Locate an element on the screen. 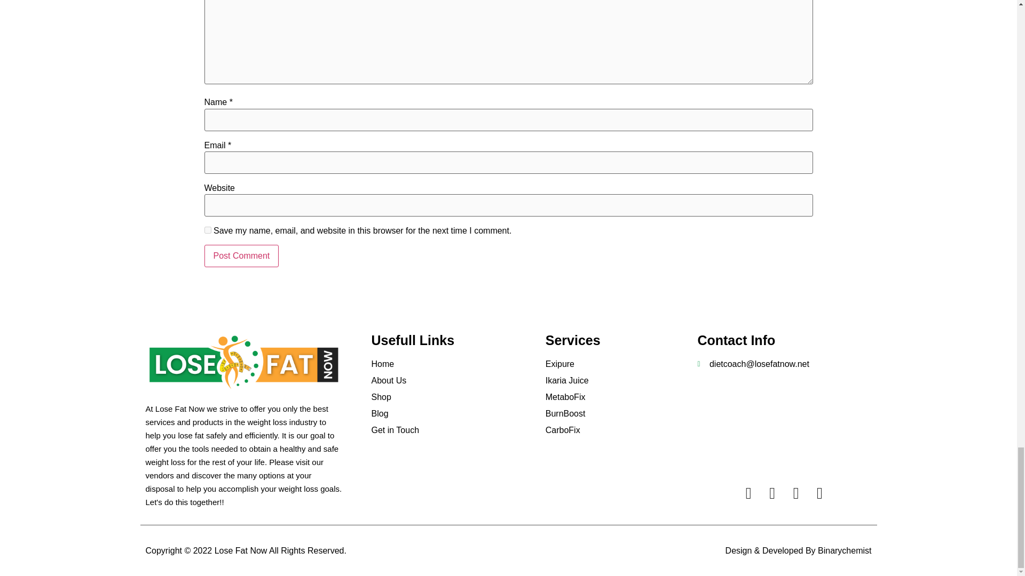 This screenshot has height=576, width=1025. Shop is located at coordinates (446, 397).